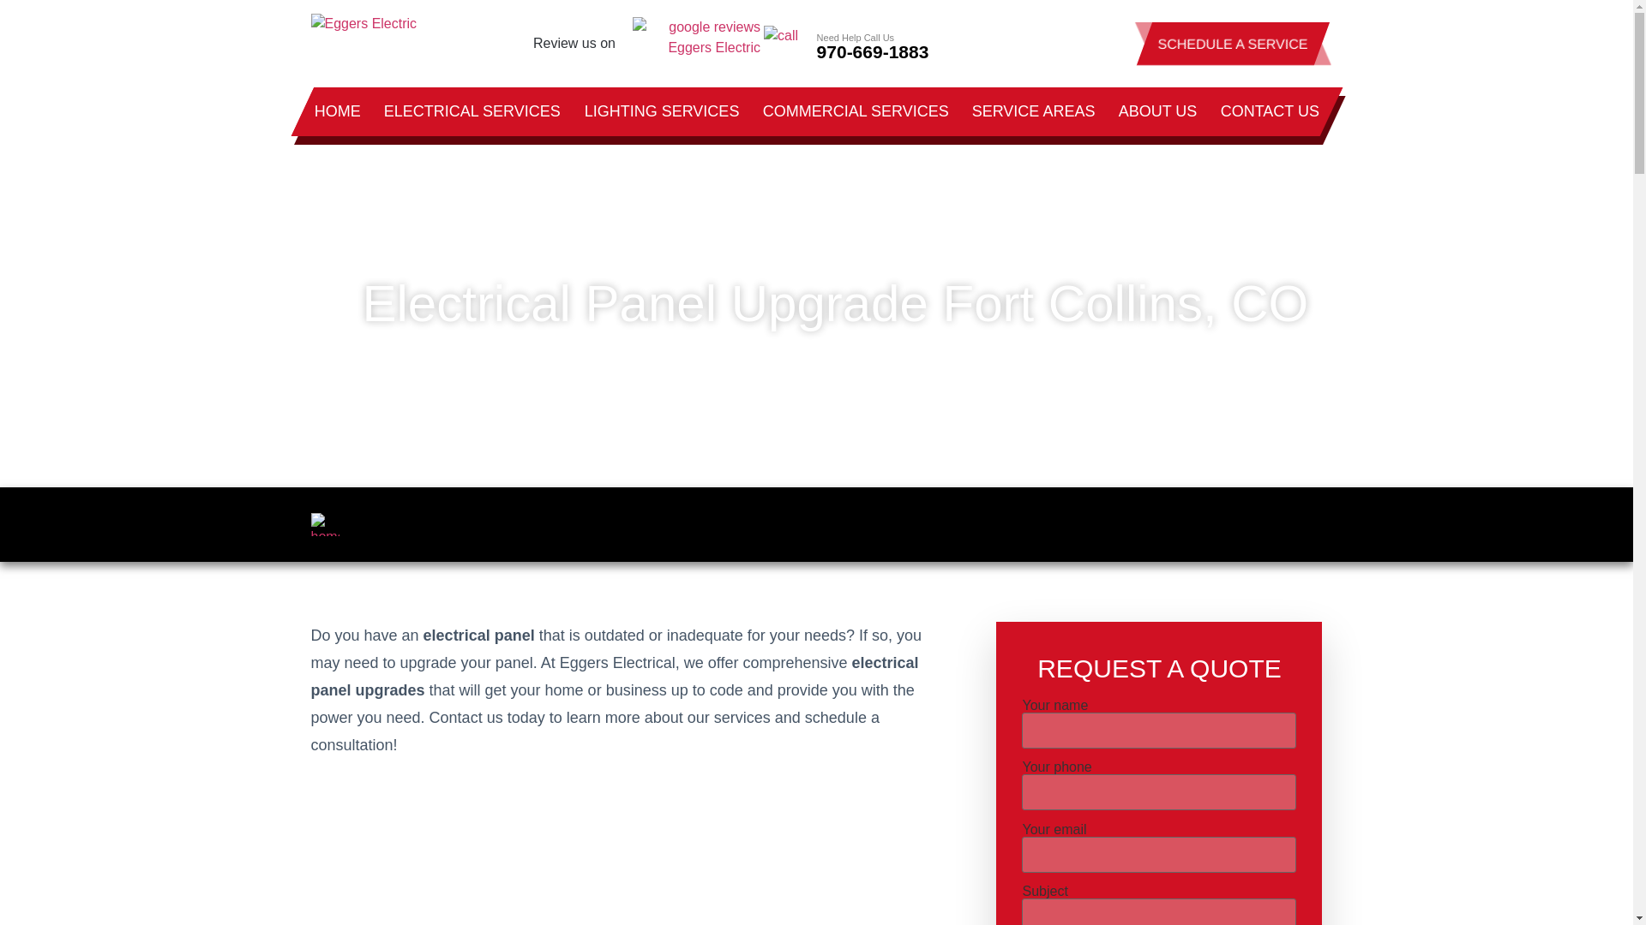 The height and width of the screenshot is (925, 1646). Describe the element at coordinates (1350, 43) in the screenshot. I see `SCHEDULE A SERVICE` at that location.